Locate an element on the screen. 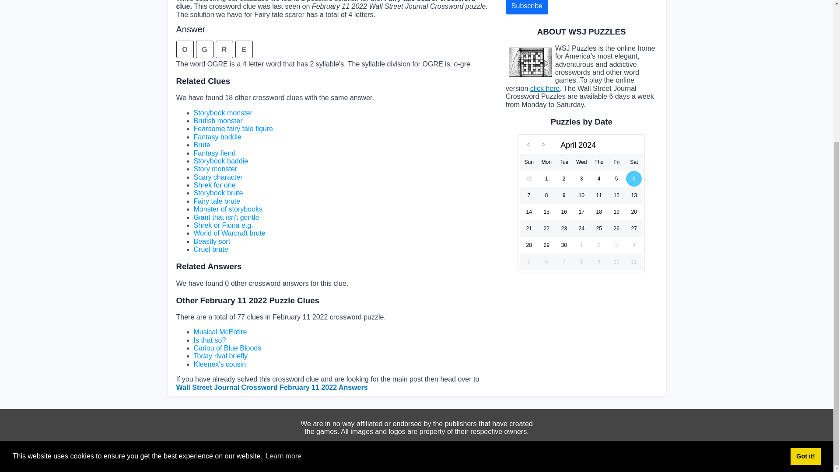 The image size is (840, 472). Sitemap is located at coordinates (398, 456).